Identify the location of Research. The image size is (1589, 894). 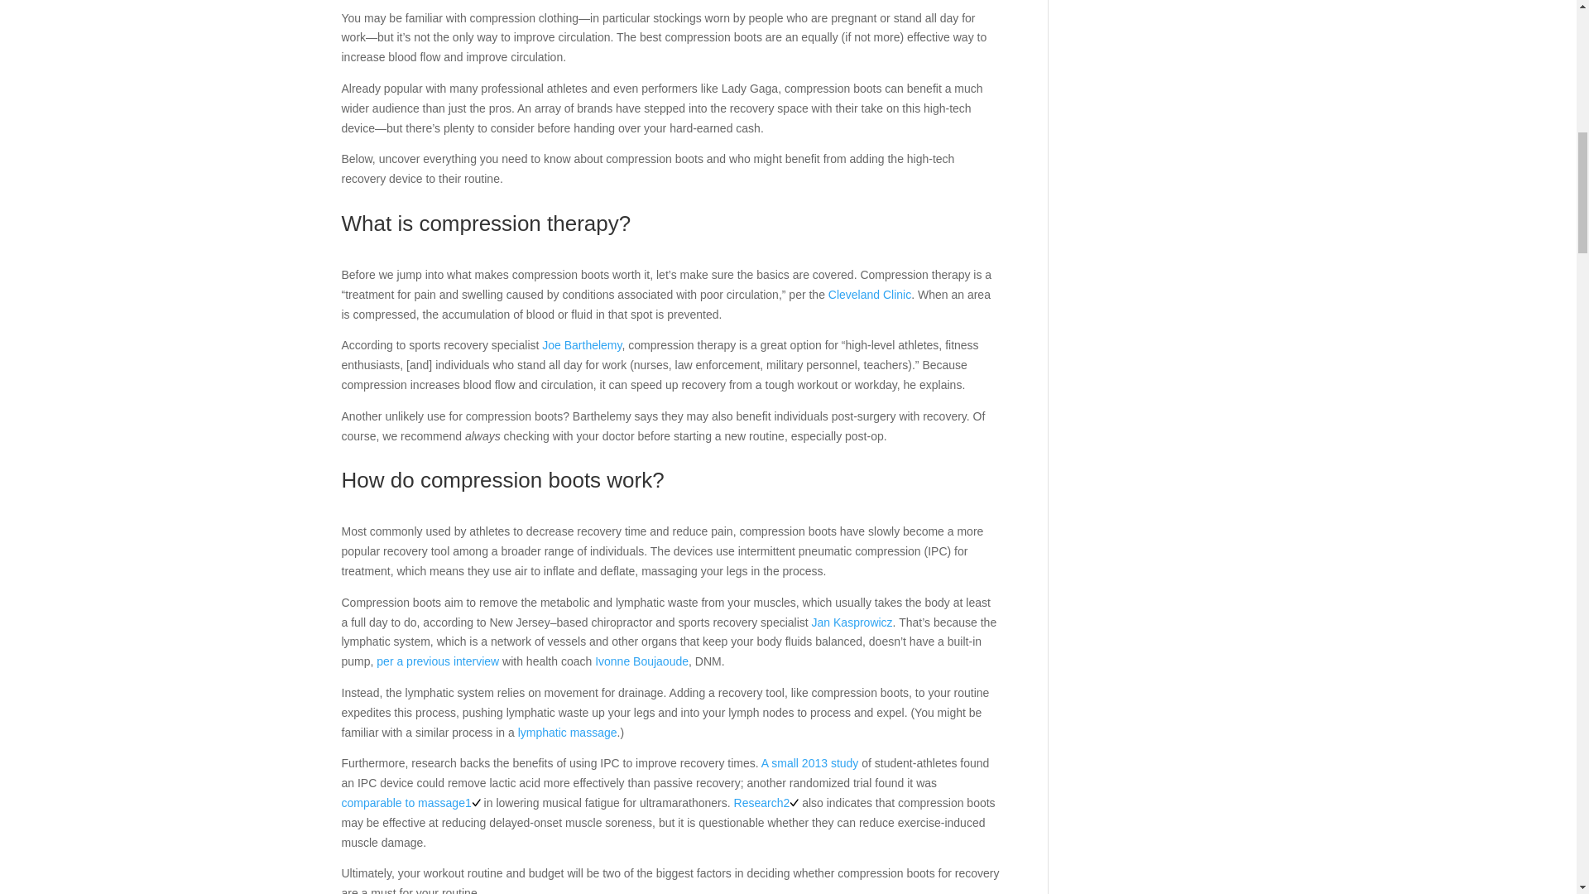
(758, 803).